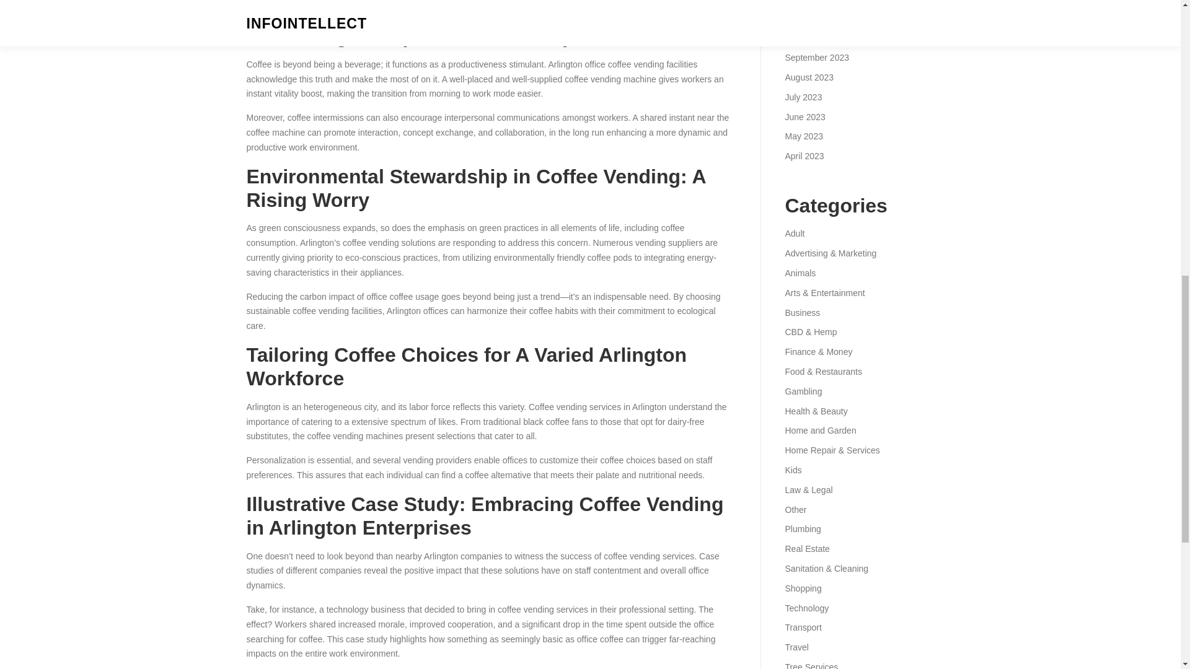 This screenshot has height=669, width=1190. What do you see at coordinates (815, 2) in the screenshot?
I see `December 2023` at bounding box center [815, 2].